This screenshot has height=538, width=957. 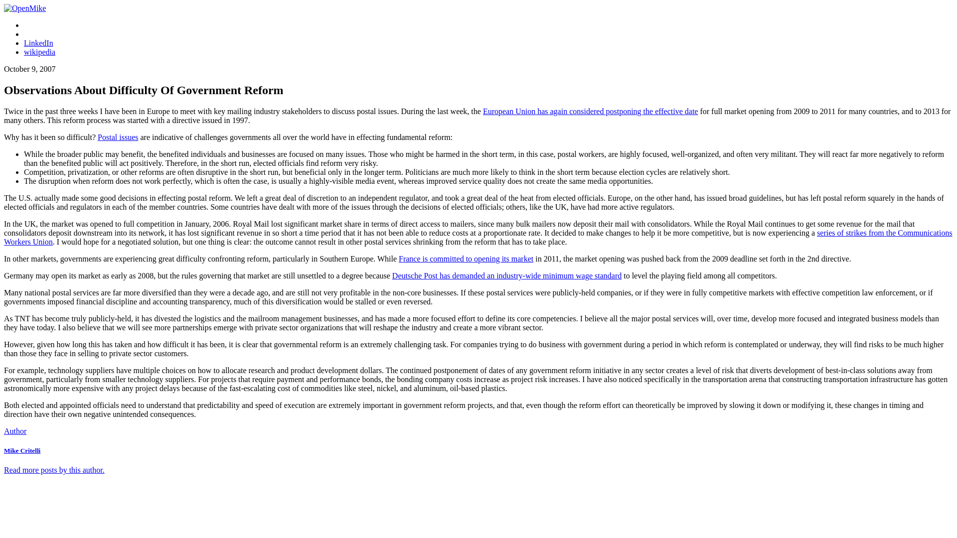 What do you see at coordinates (466, 259) in the screenshot?
I see `France is committed to opening its market` at bounding box center [466, 259].